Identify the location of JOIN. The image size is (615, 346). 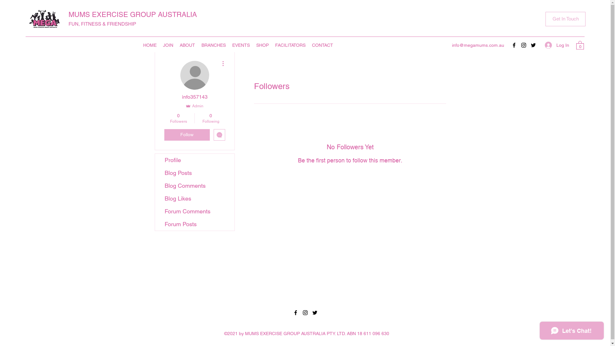
(168, 45).